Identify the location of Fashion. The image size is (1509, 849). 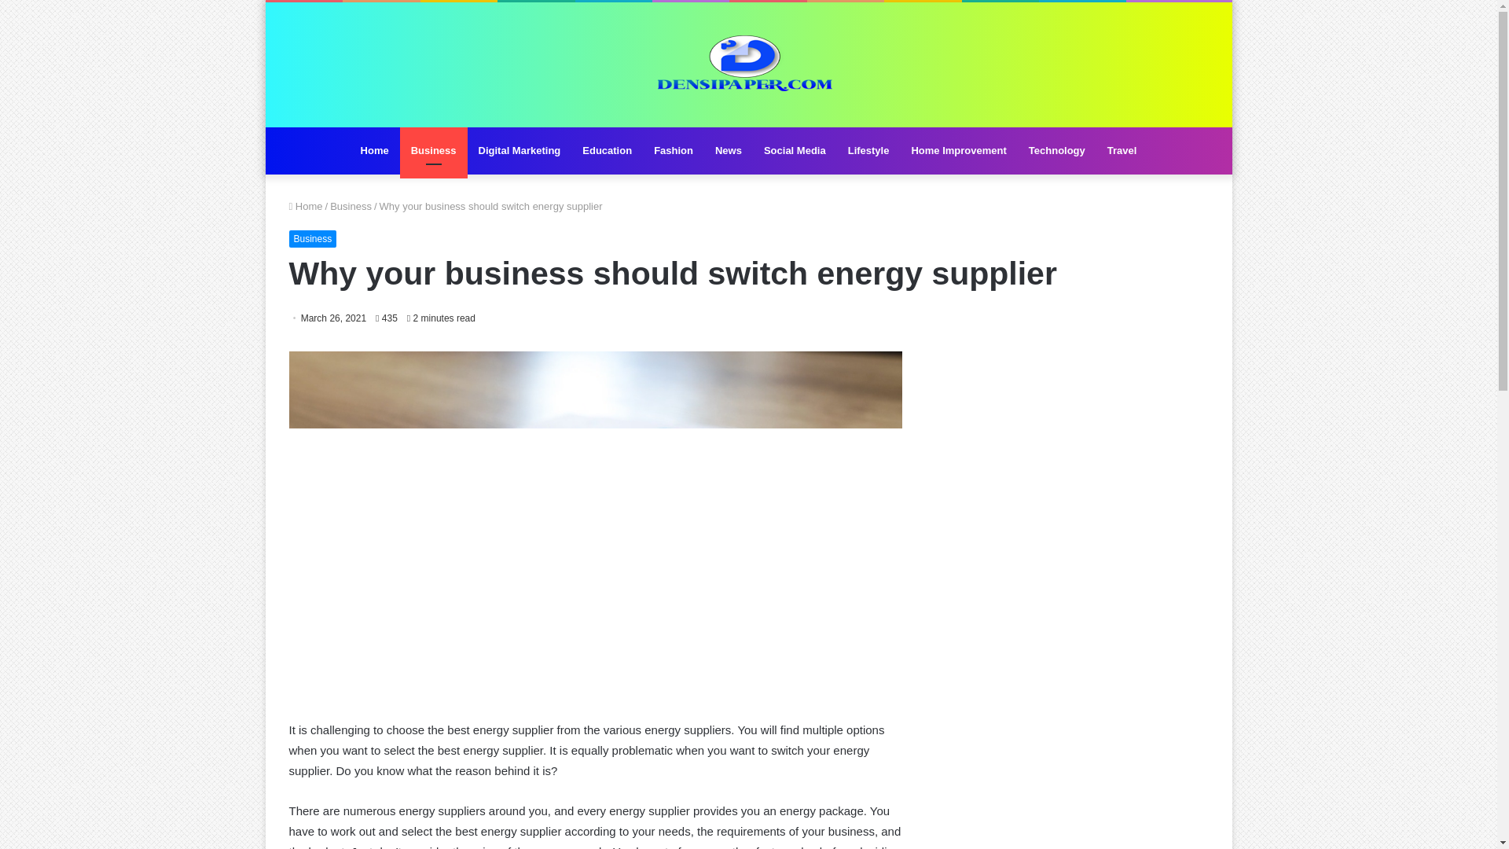
(673, 151).